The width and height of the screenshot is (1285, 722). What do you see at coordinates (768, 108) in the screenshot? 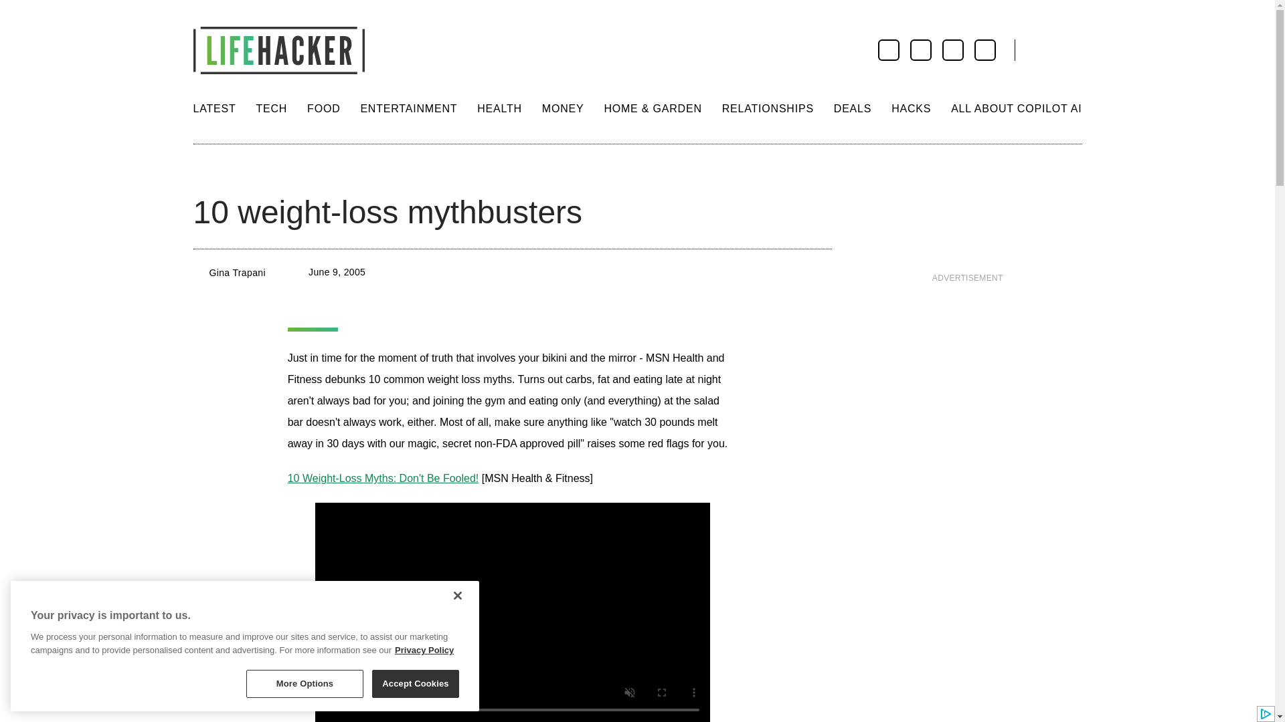
I see `RELATIONSHIPS` at bounding box center [768, 108].